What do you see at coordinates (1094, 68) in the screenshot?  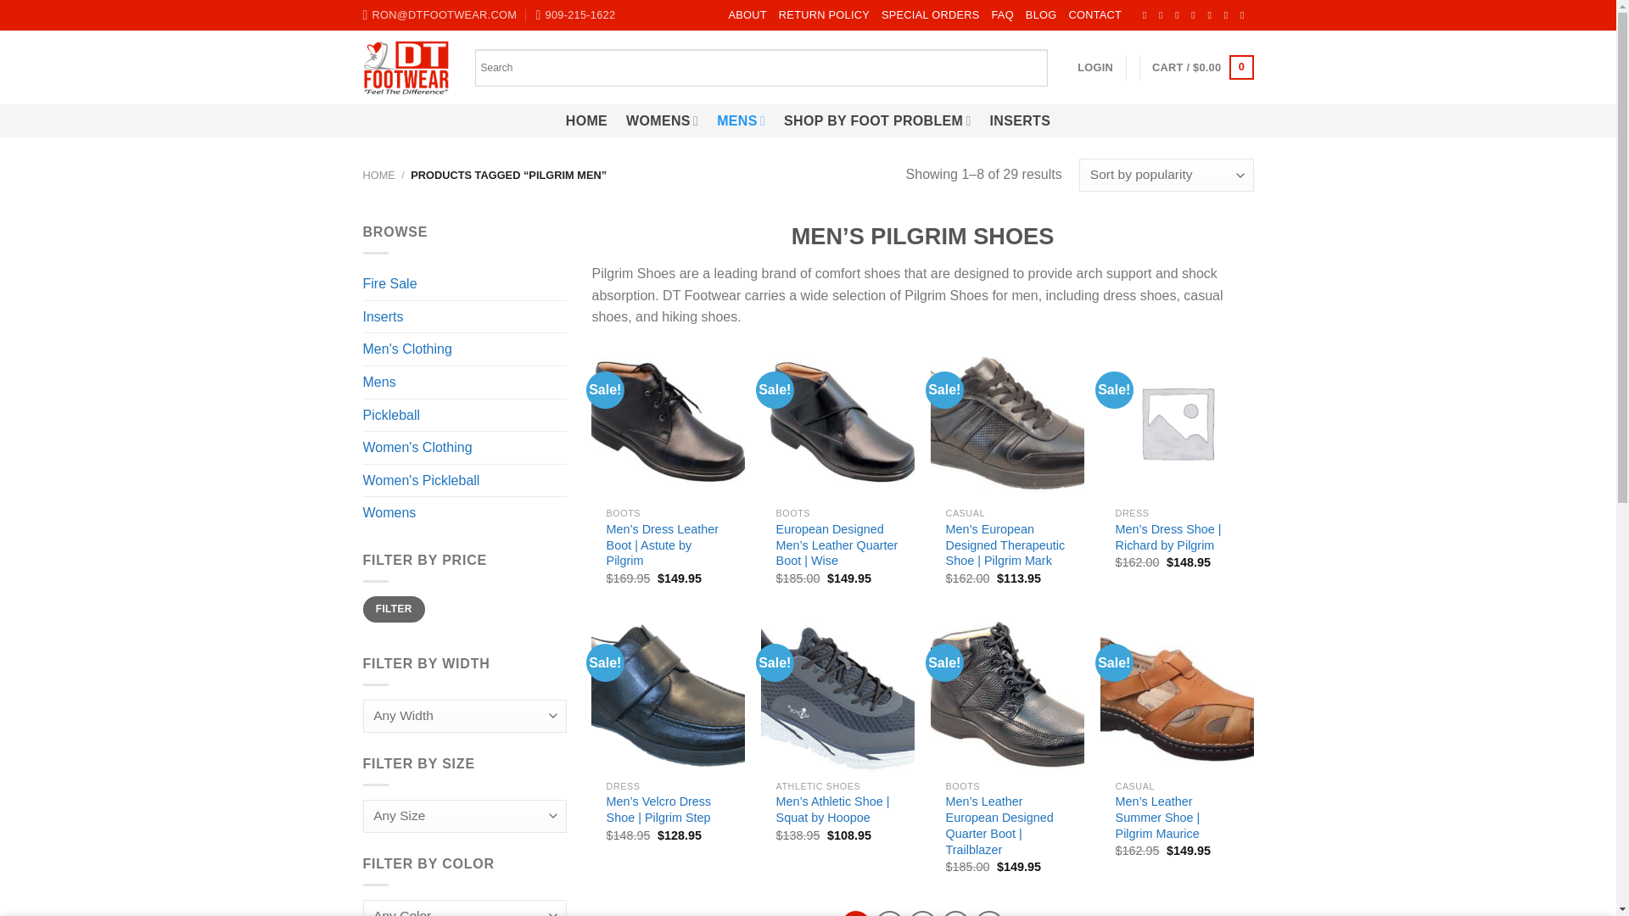 I see `LOGIN` at bounding box center [1094, 68].